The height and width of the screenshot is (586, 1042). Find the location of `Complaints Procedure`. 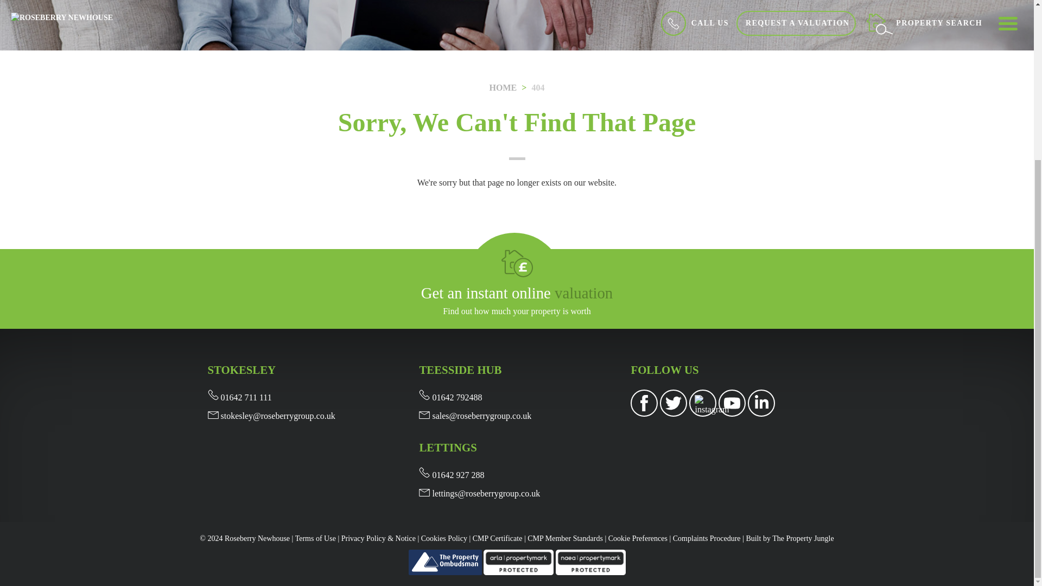

Complaints Procedure is located at coordinates (707, 538).